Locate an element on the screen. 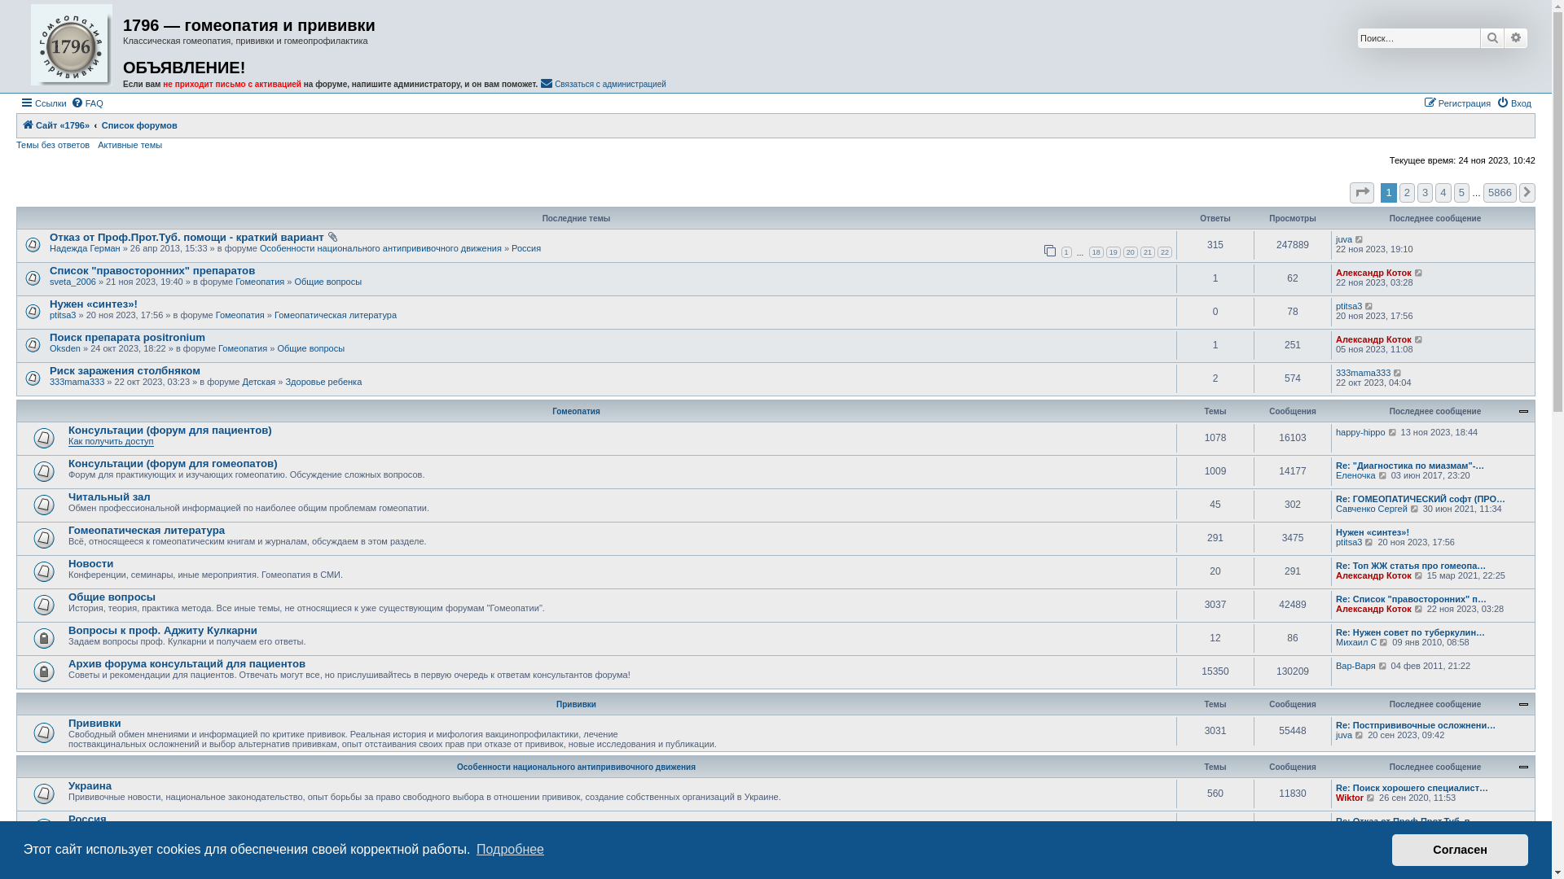  1 is located at coordinates (1067, 252).